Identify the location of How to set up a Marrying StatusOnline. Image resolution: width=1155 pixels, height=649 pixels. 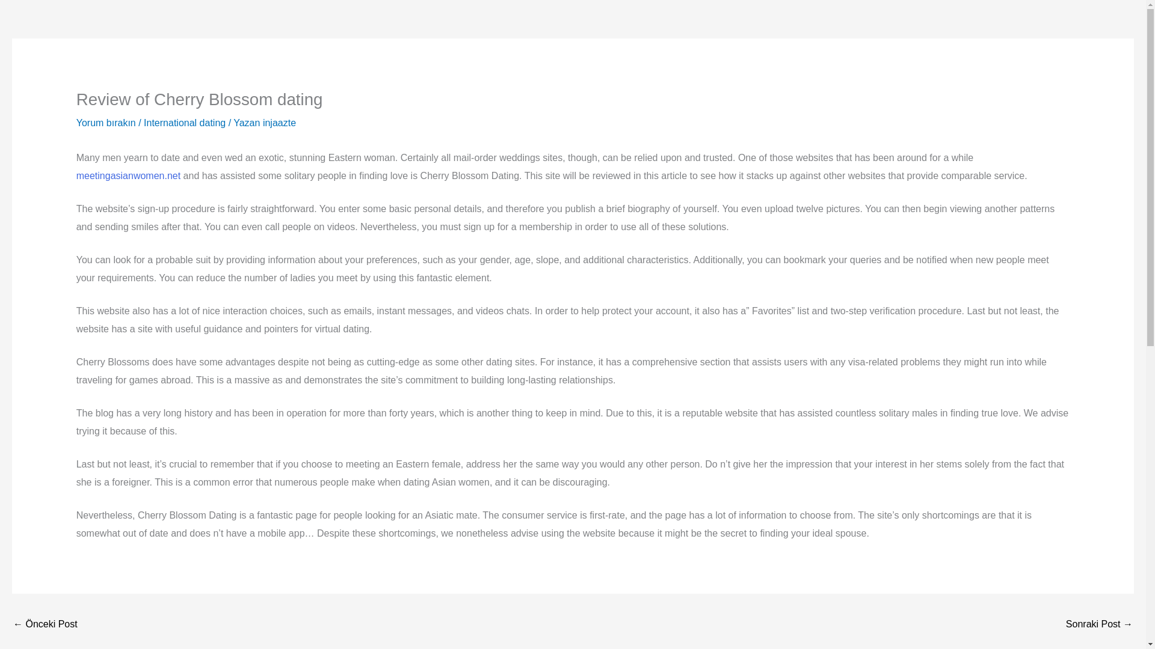
(45, 625).